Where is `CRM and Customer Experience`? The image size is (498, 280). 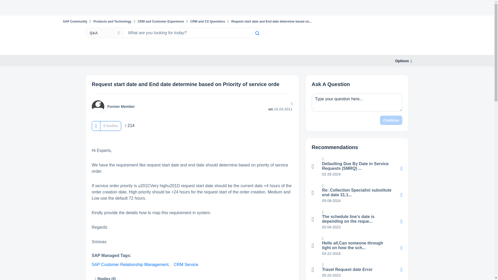
CRM and Customer Experience is located at coordinates (161, 21).